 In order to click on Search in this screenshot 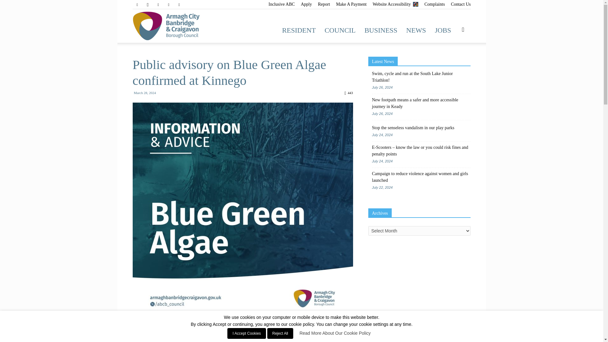, I will do `click(453, 60)`.